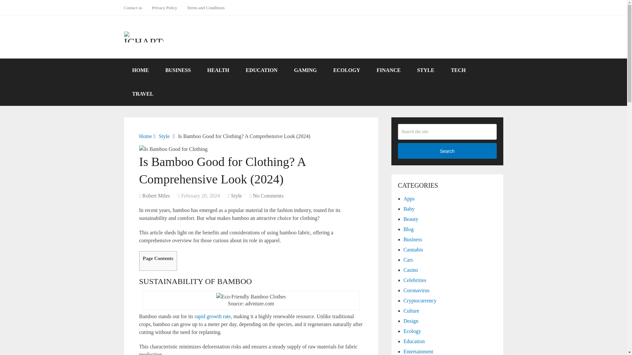  What do you see at coordinates (143, 94) in the screenshot?
I see `TRAVEL` at bounding box center [143, 94].